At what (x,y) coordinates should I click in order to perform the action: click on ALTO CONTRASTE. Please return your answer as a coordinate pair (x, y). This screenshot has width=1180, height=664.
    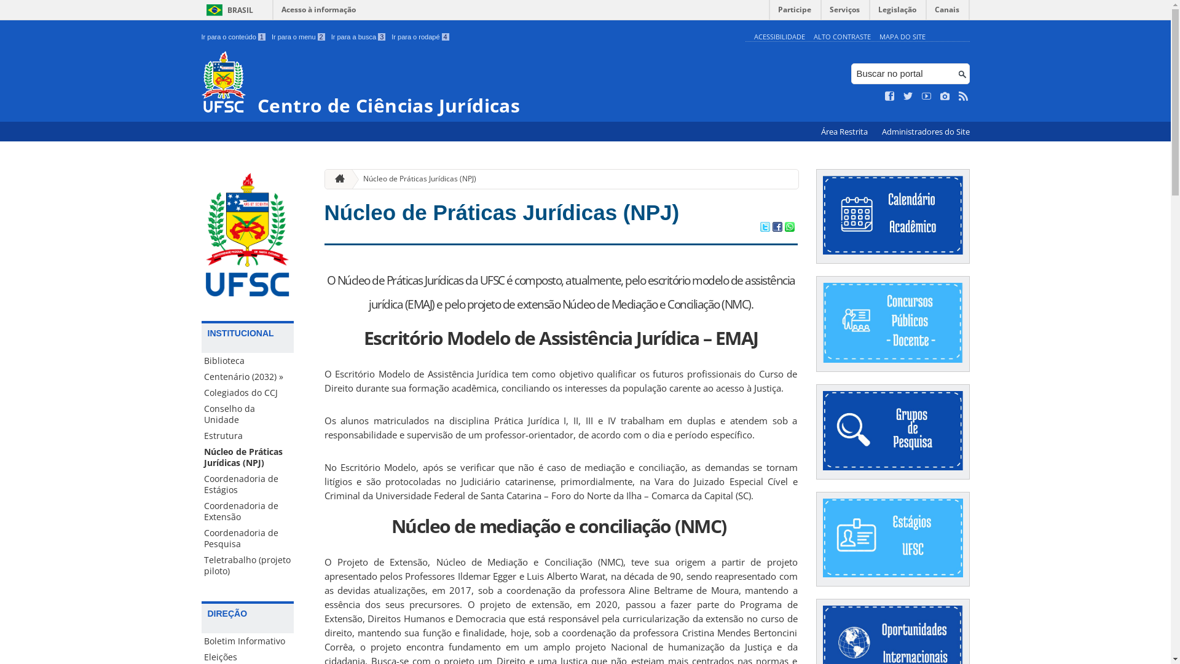
    Looking at the image, I should click on (842, 37).